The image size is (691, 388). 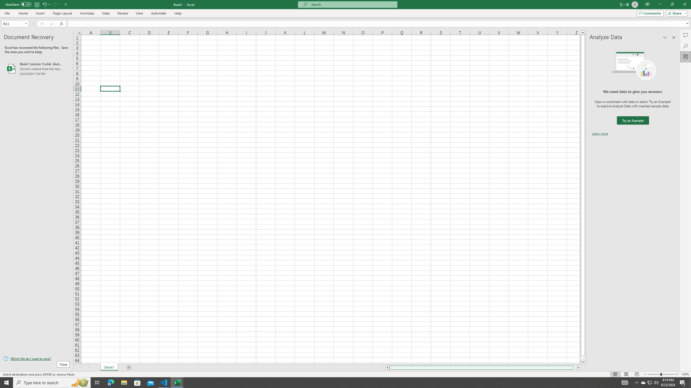 What do you see at coordinates (36, 359) in the screenshot?
I see `Which file do I want to save?` at bounding box center [36, 359].